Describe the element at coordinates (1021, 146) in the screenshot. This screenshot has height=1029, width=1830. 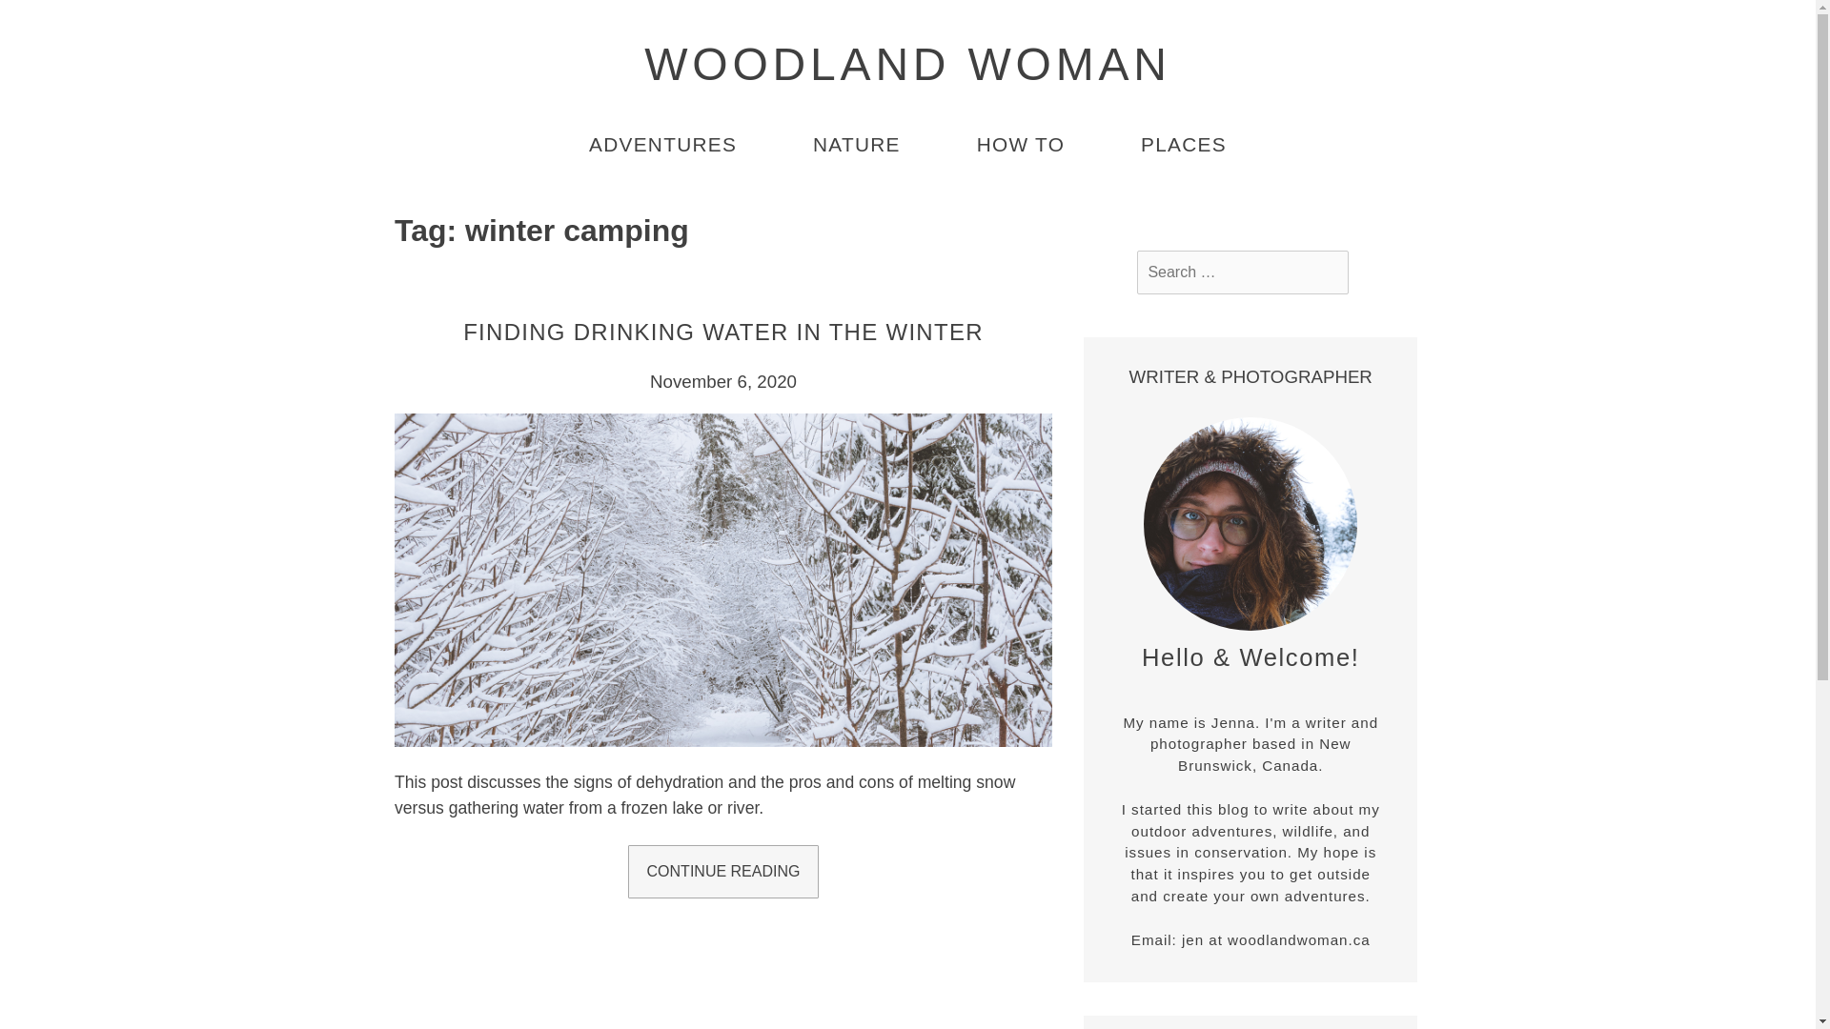
I see `HOW TO` at that location.